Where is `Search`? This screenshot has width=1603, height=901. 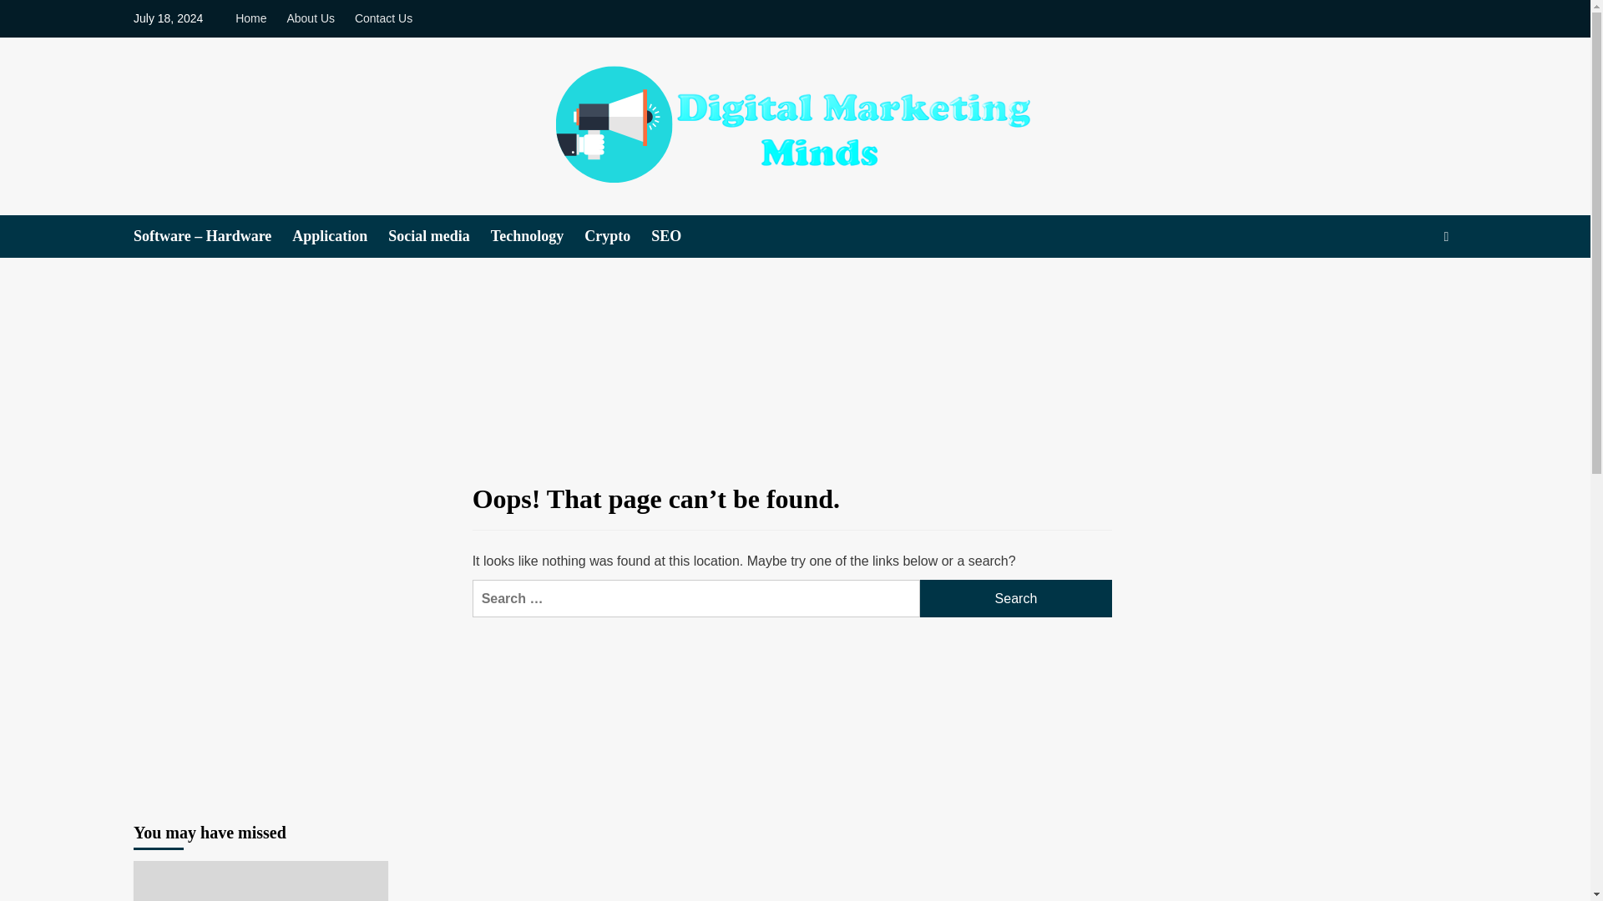
Search is located at coordinates (1408, 287).